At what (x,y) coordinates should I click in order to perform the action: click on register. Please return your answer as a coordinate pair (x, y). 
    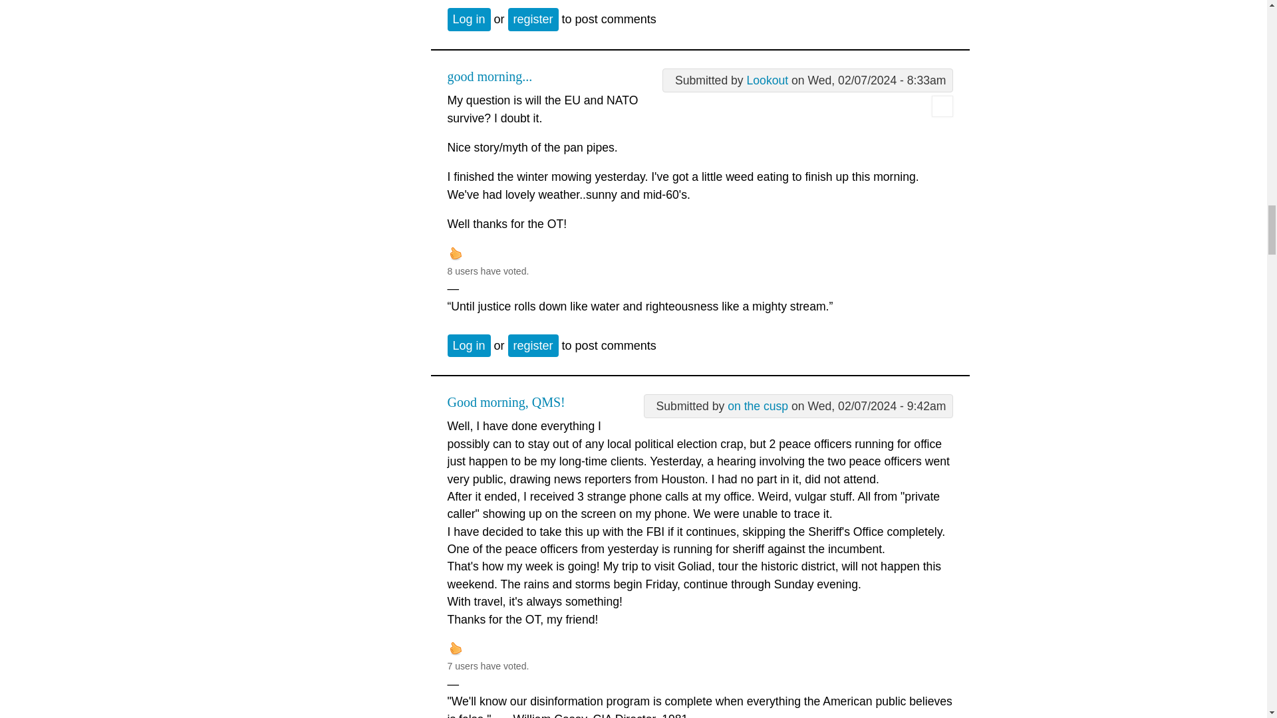
    Looking at the image, I should click on (533, 19).